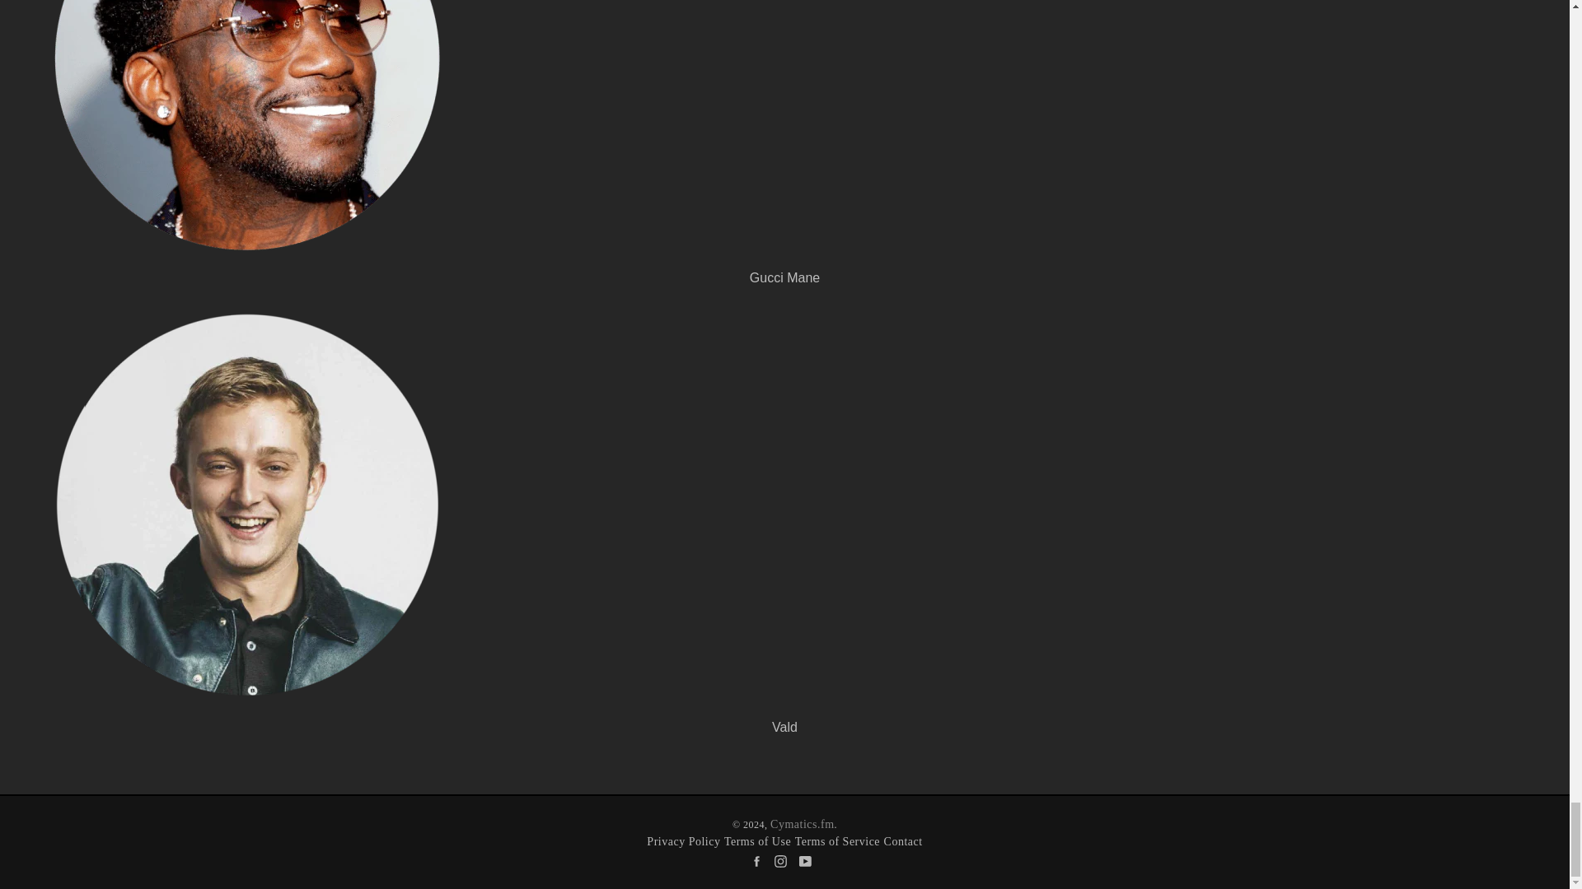 This screenshot has width=1582, height=889. Describe the element at coordinates (683, 841) in the screenshot. I see `Privacy Policy` at that location.